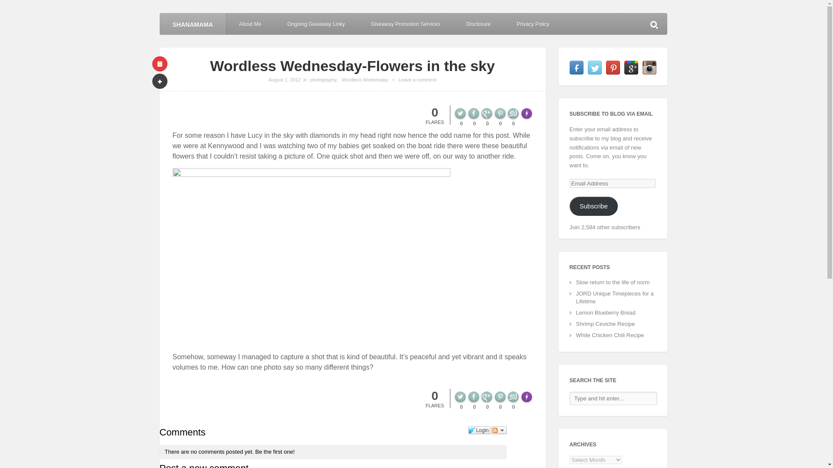  I want to click on Giveaway Promotion Services, so click(405, 23).